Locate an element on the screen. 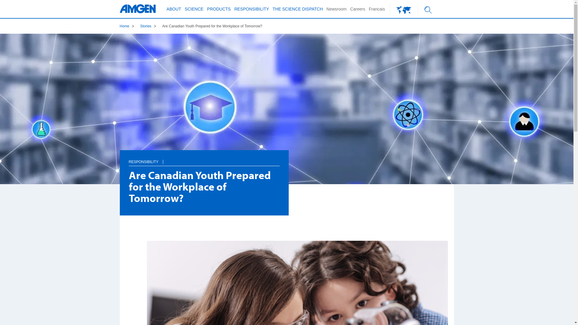 This screenshot has width=578, height=325. FLItem-5-SLItem-35 is located at coordinates (174, 67).